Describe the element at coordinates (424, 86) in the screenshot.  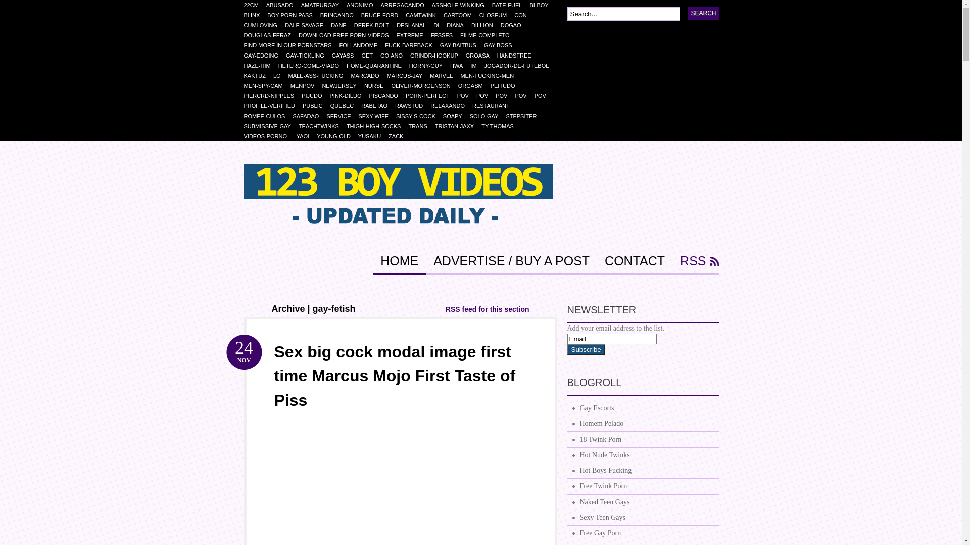
I see `OLIVER-MORGENSON` at that location.